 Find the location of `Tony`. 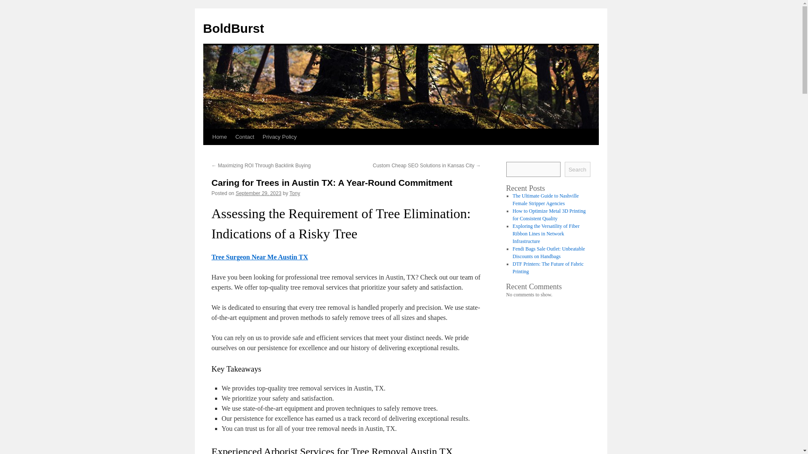

Tony is located at coordinates (295, 193).